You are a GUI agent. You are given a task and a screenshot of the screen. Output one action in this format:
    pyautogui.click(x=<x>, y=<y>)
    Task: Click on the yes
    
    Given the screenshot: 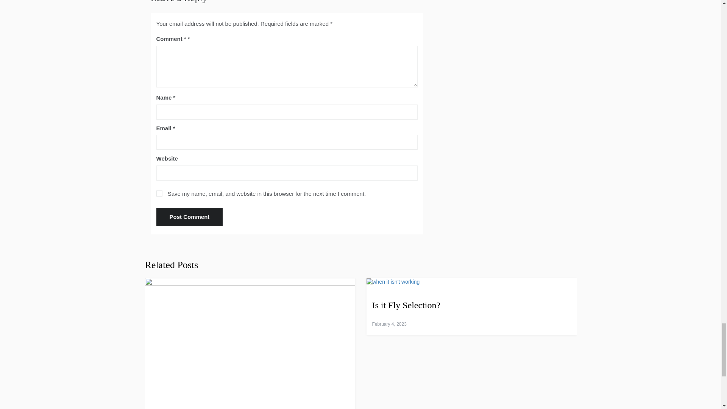 What is the action you would take?
    pyautogui.click(x=159, y=194)
    